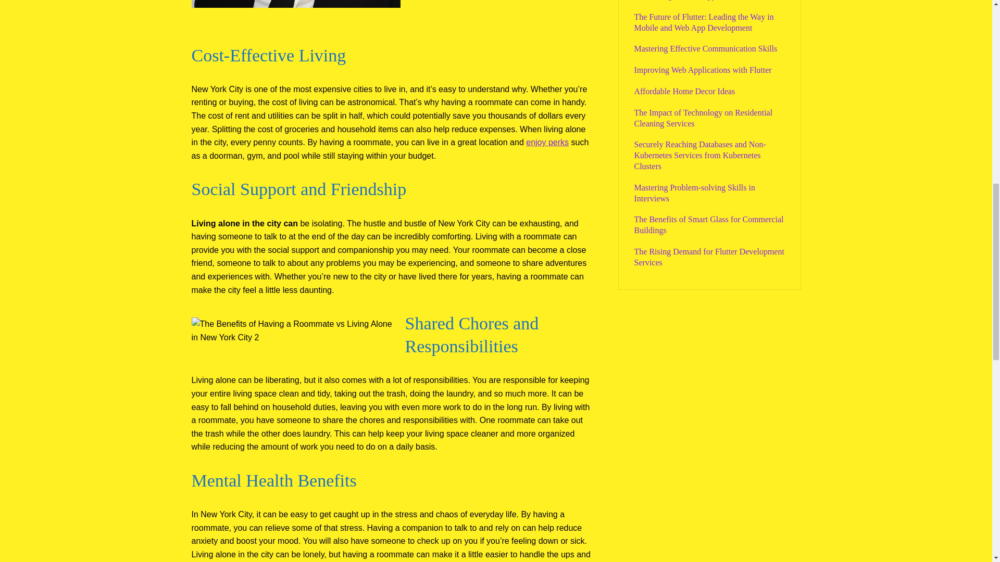 The height and width of the screenshot is (562, 1000). I want to click on Mastering Problem-solving Skills in Interviews, so click(694, 193).